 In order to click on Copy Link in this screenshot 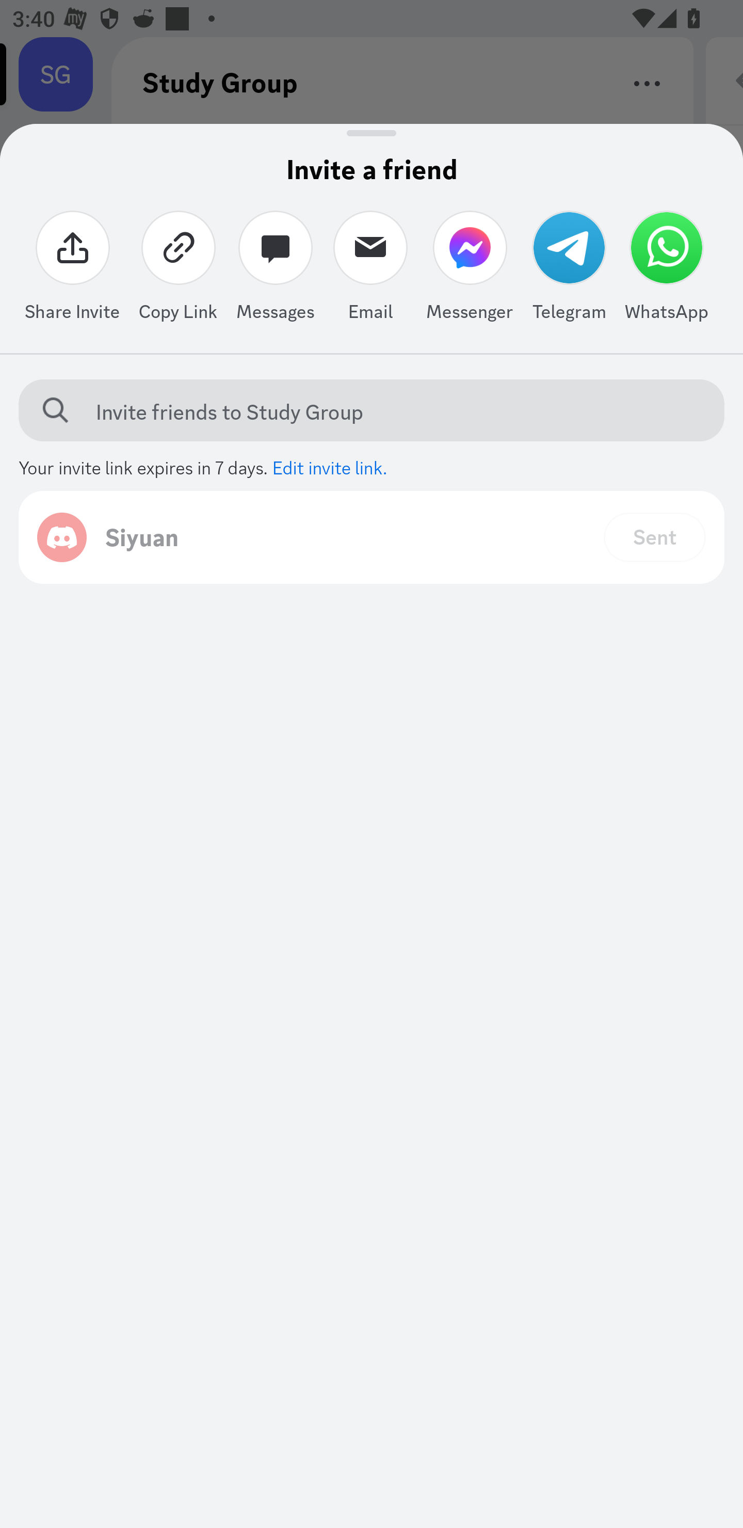, I will do `click(178, 269)`.